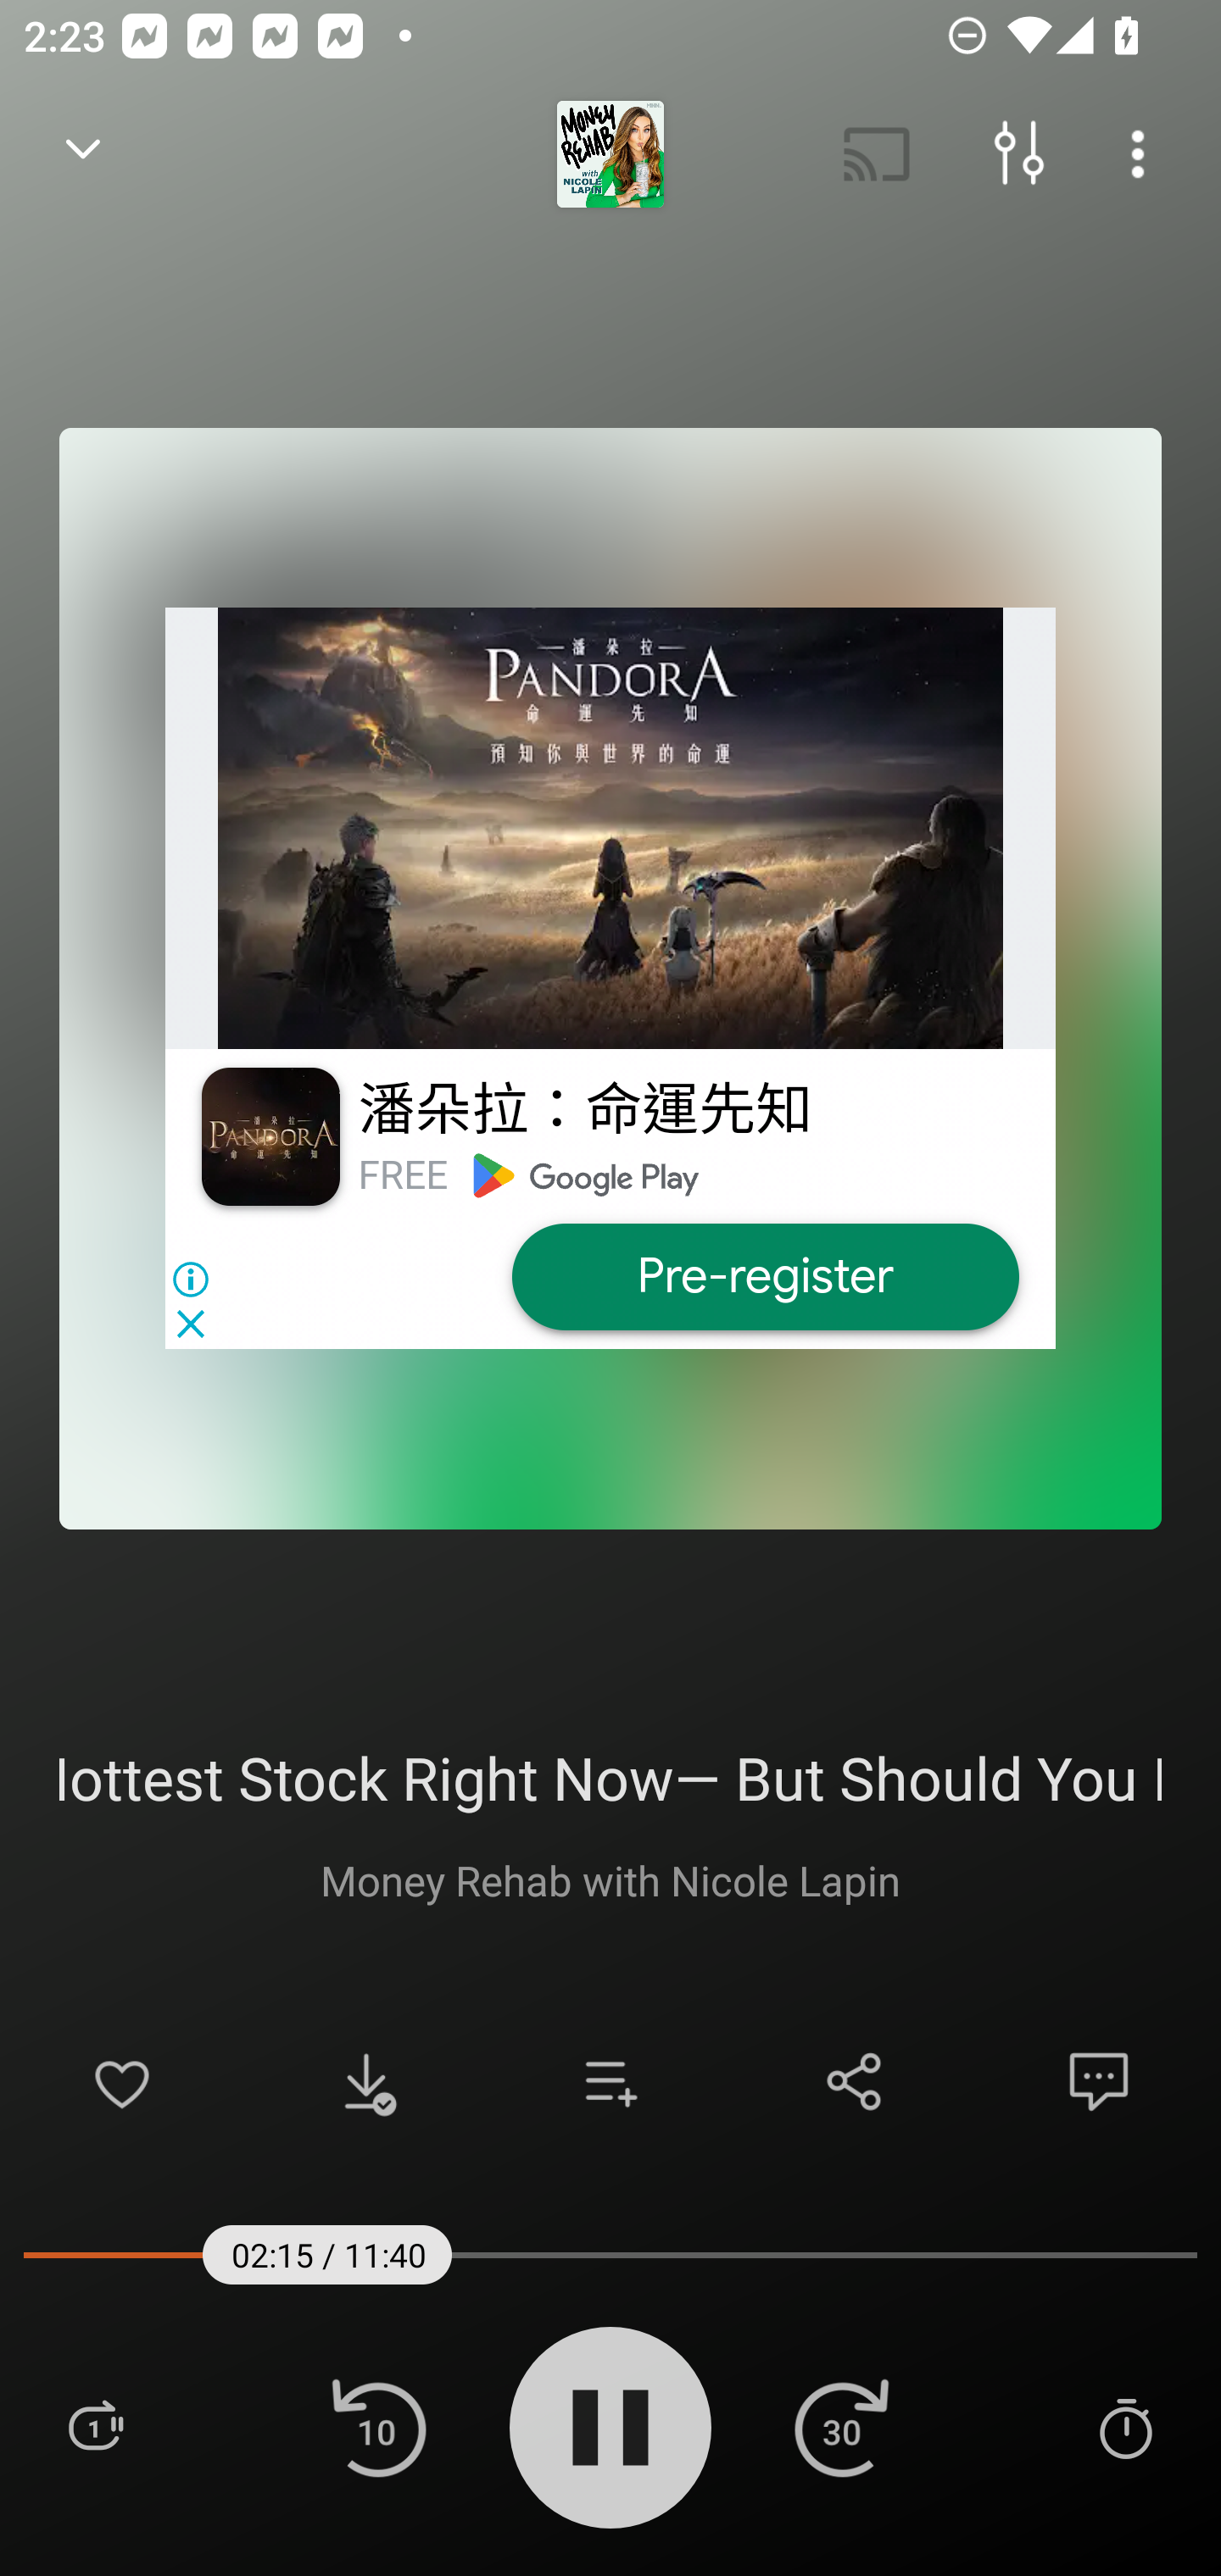 This screenshot has width=1221, height=2576. I want to click on Add to Favorites, so click(122, 2081).